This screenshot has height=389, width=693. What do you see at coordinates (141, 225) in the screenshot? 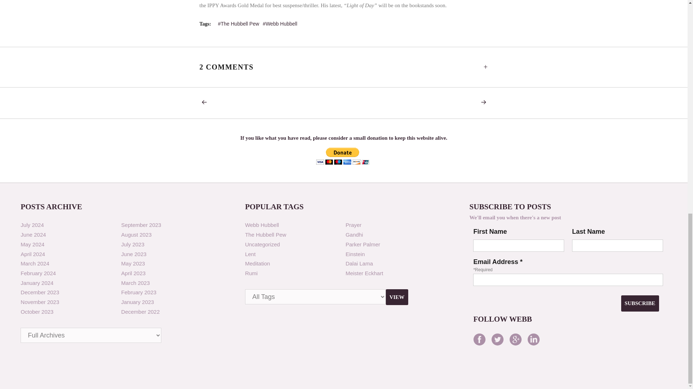
I see `September 2023` at bounding box center [141, 225].